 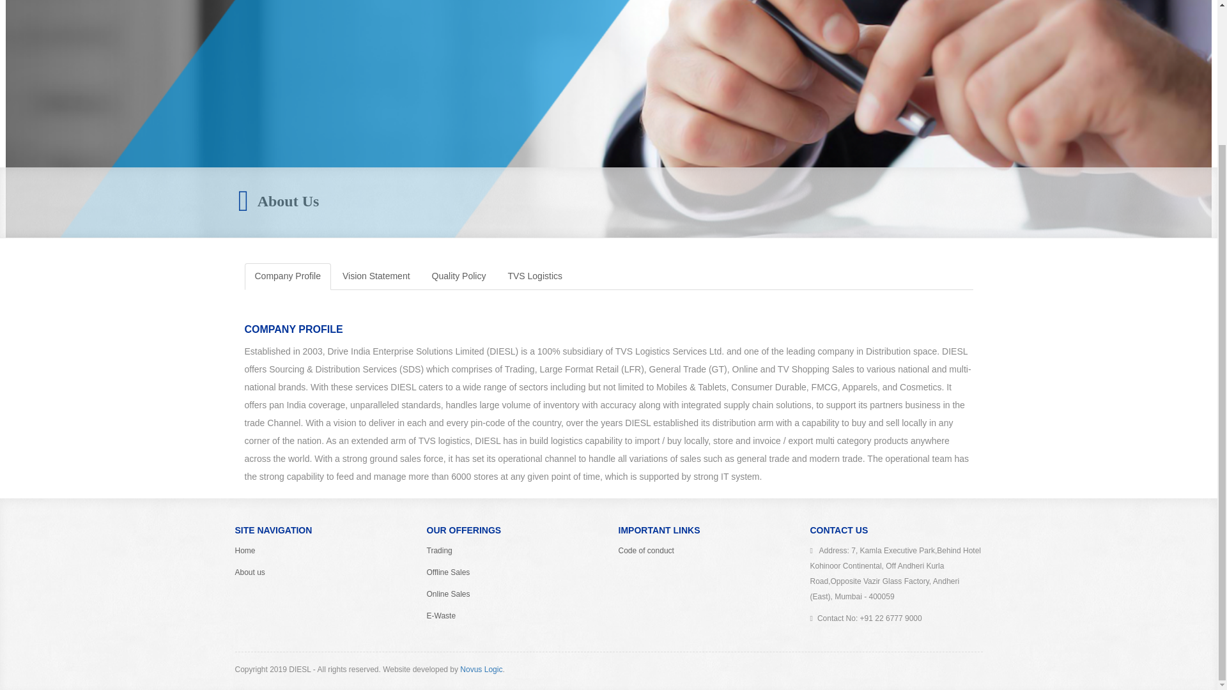 What do you see at coordinates (250, 572) in the screenshot?
I see `About us` at bounding box center [250, 572].